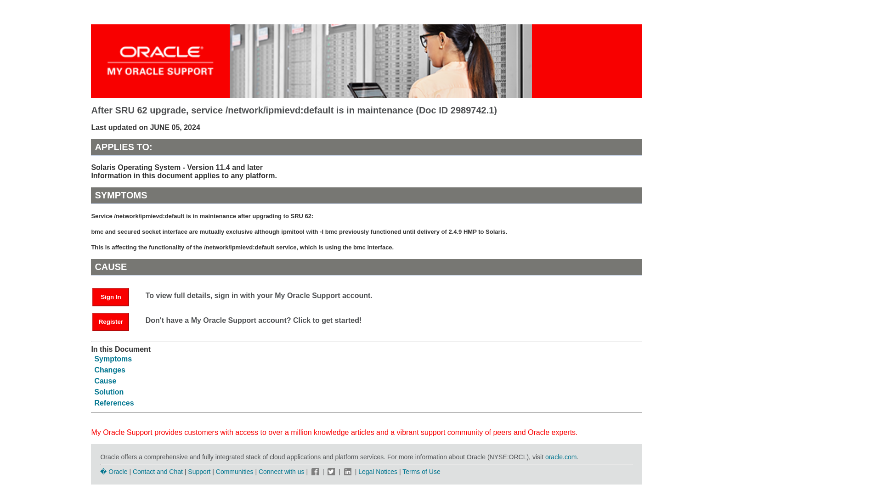 This screenshot has height=496, width=882. I want to click on Terms of Use, so click(421, 471).